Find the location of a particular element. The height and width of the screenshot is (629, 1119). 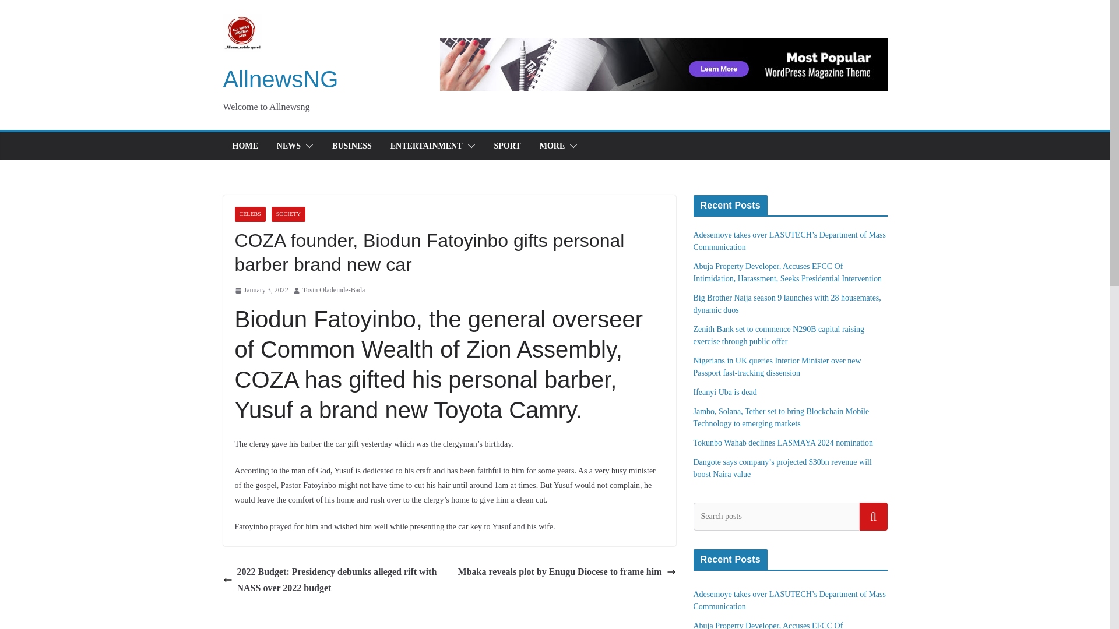

CELEBS is located at coordinates (249, 214).